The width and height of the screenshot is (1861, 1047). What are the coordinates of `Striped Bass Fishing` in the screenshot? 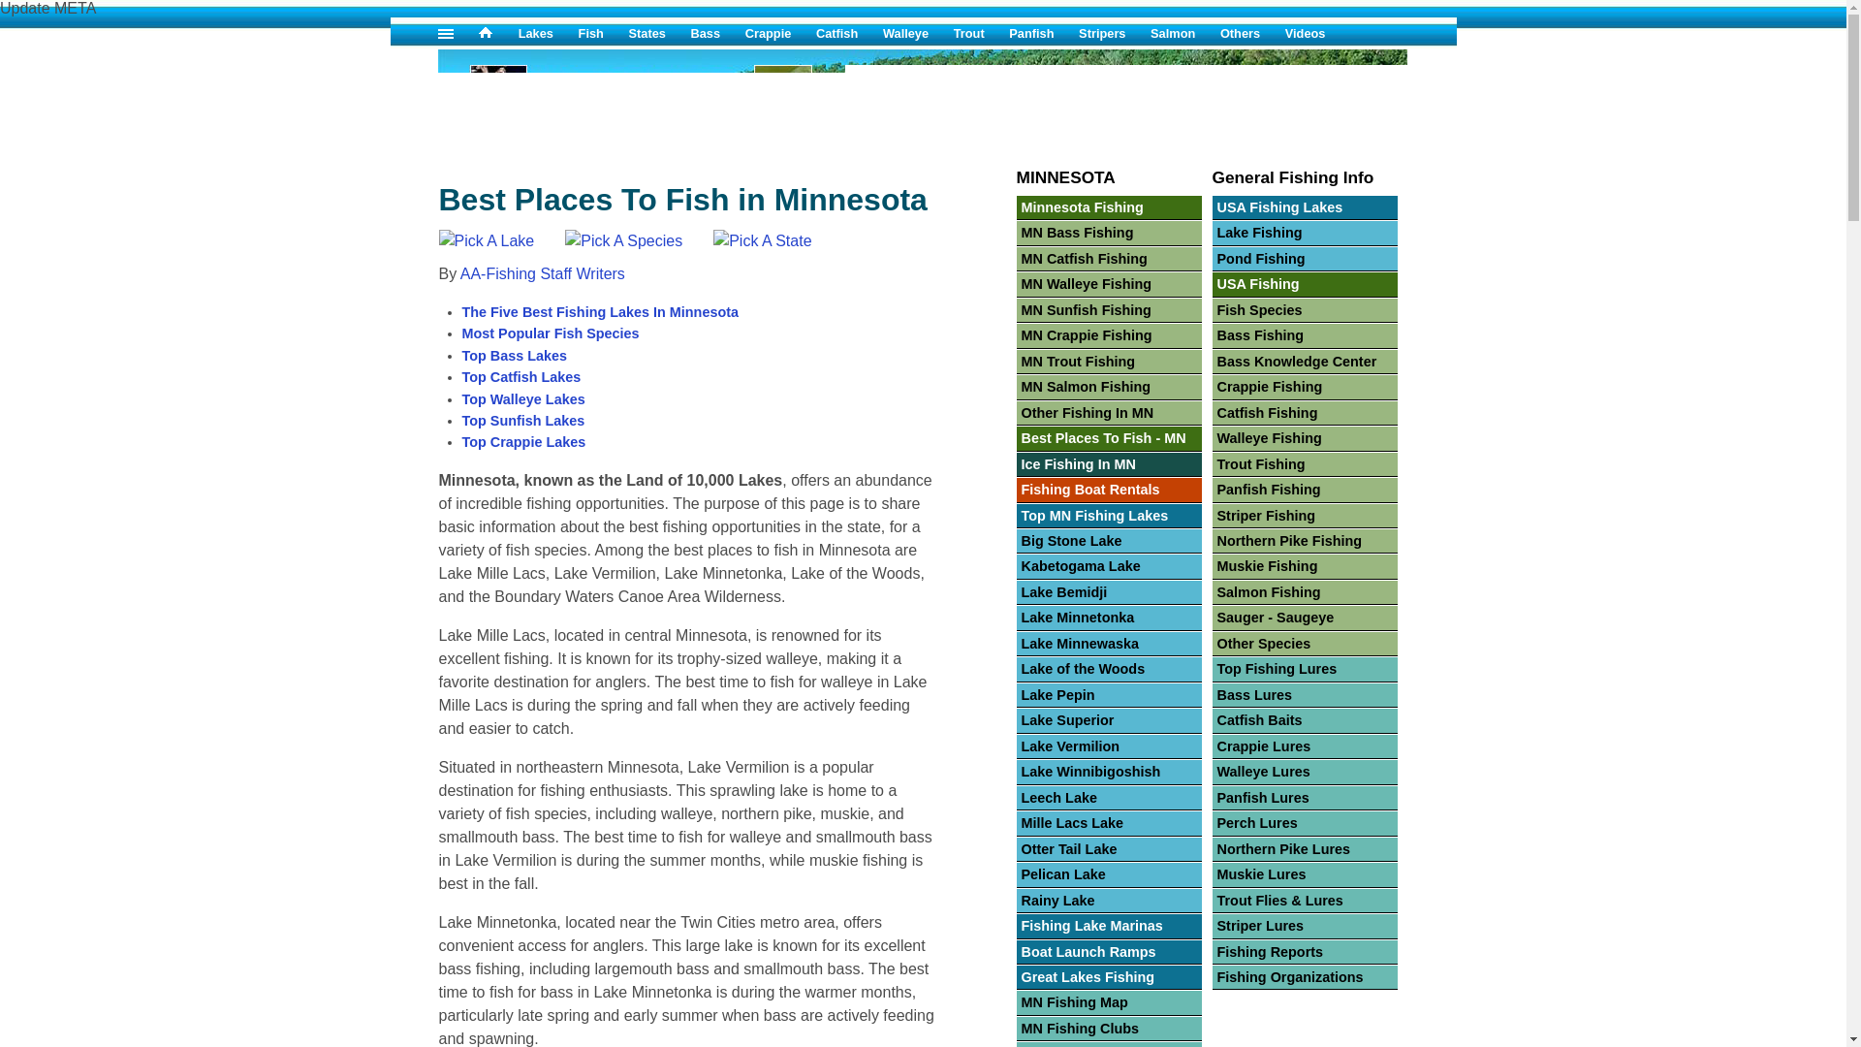 It's located at (1115, 33).